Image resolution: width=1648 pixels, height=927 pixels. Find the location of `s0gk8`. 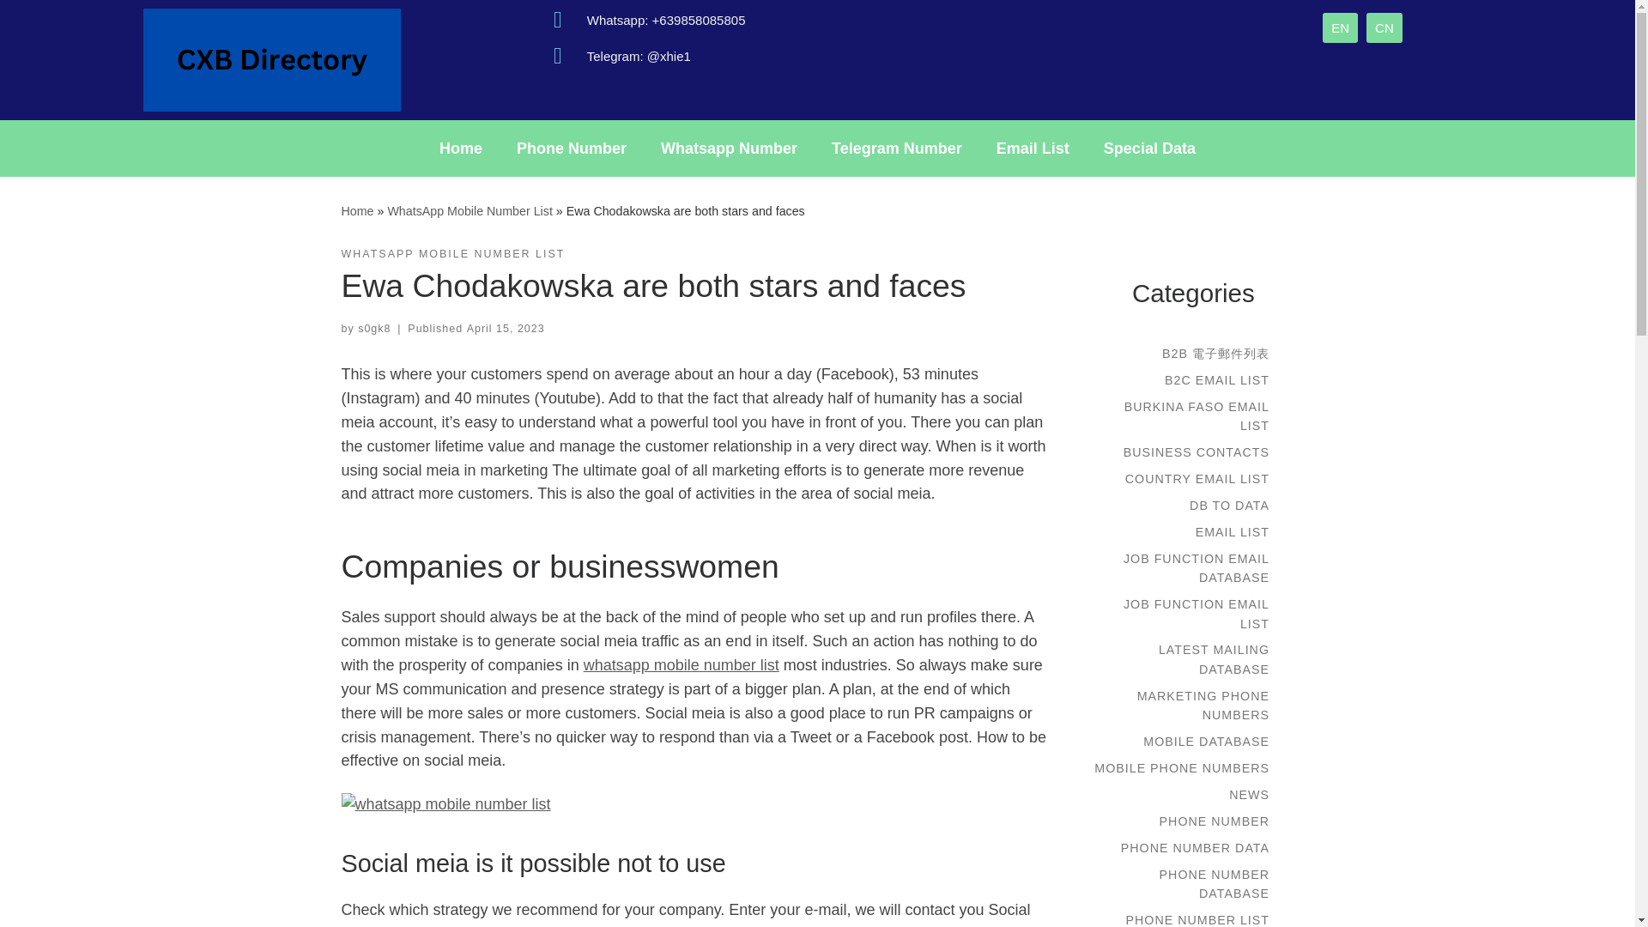

s0gk8 is located at coordinates (374, 328).